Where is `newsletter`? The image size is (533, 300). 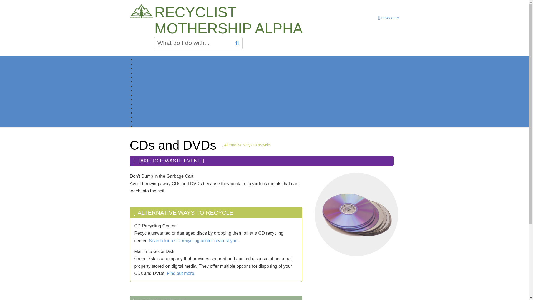
newsletter is located at coordinates (389, 17).